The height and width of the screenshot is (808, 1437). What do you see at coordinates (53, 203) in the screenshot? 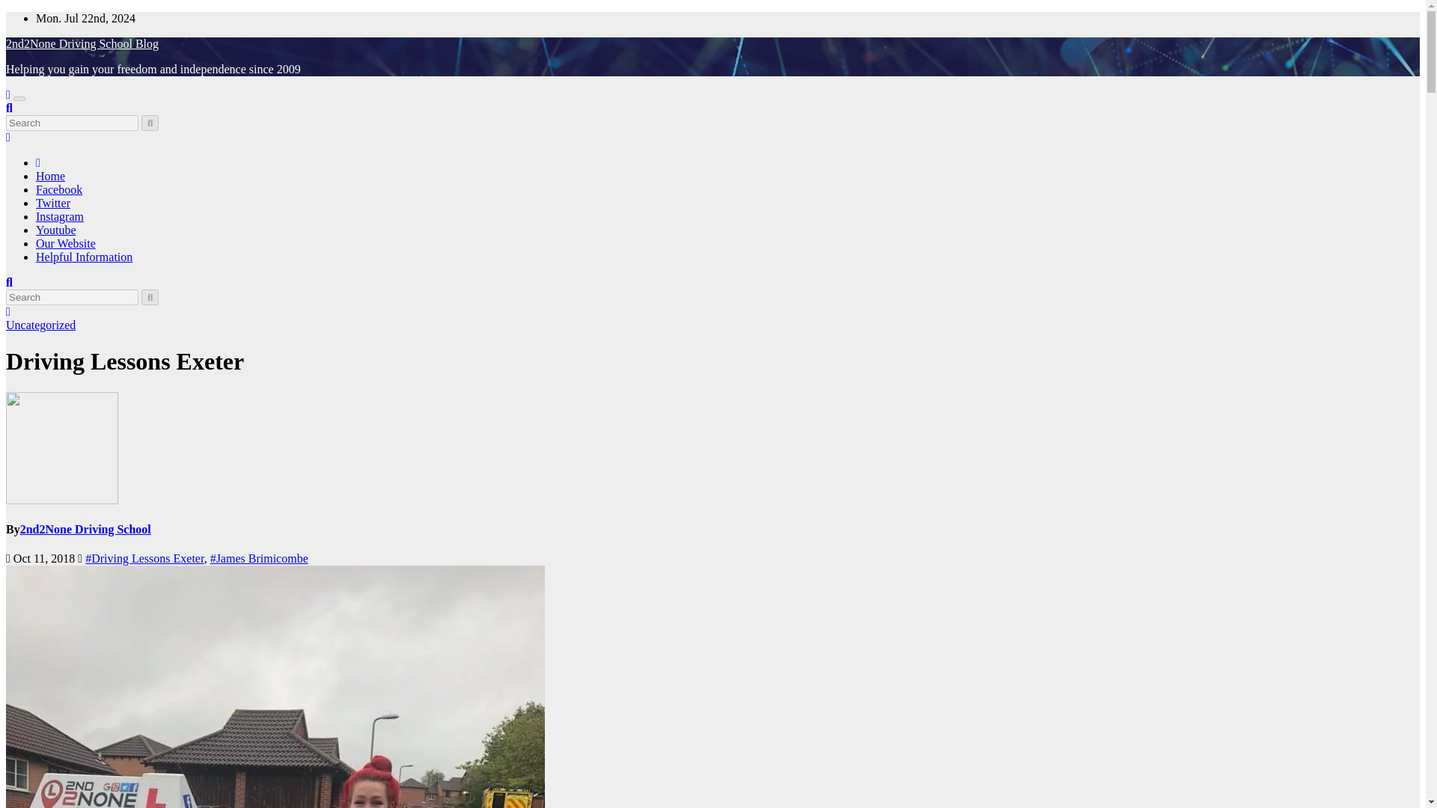
I see `Twitter` at bounding box center [53, 203].